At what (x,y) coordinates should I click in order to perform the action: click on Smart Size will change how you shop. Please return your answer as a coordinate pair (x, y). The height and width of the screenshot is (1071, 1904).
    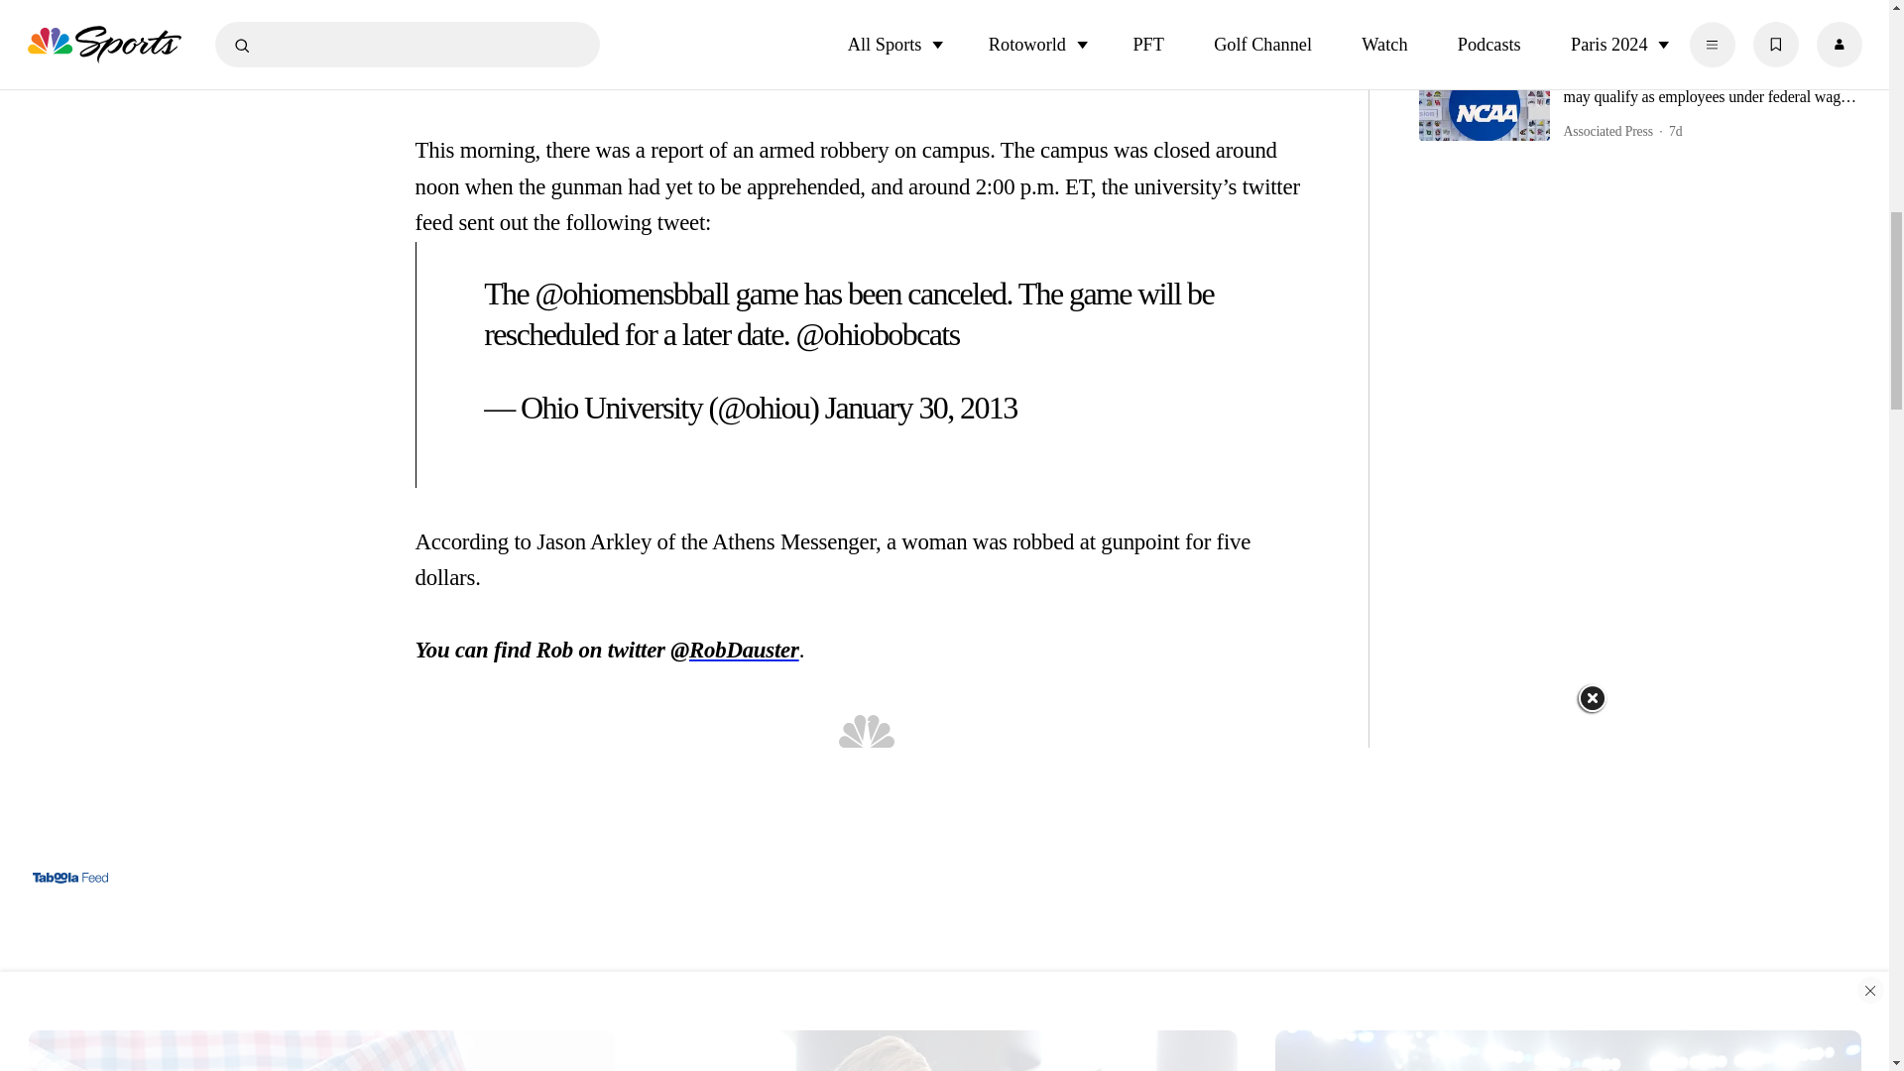
    Looking at the image, I should click on (321, 1044).